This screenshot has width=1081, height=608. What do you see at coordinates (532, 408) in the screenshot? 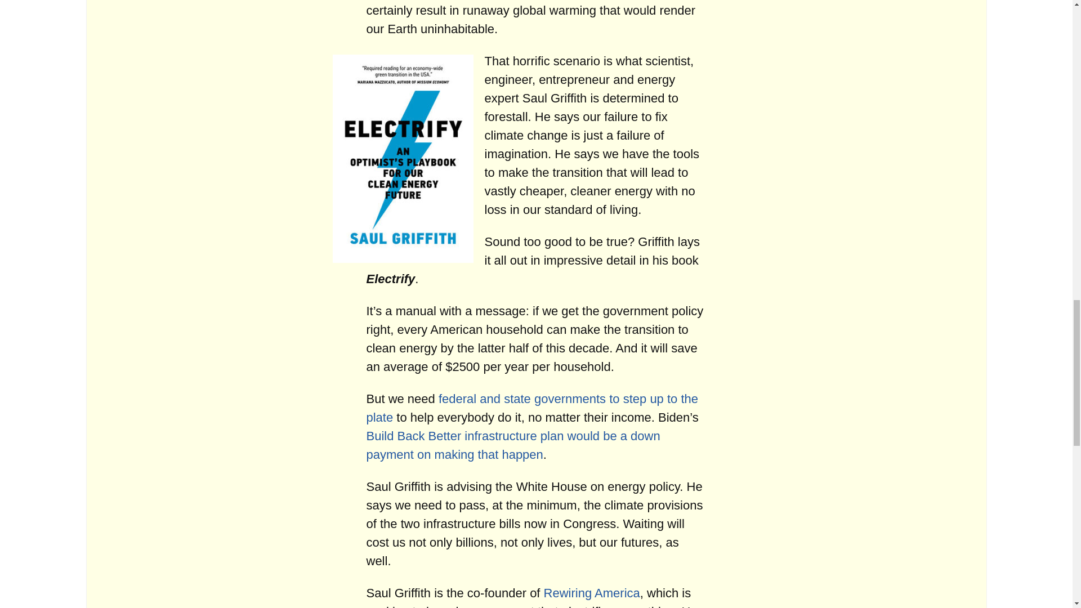
I see `federal and state governments to step up to the plate` at bounding box center [532, 408].